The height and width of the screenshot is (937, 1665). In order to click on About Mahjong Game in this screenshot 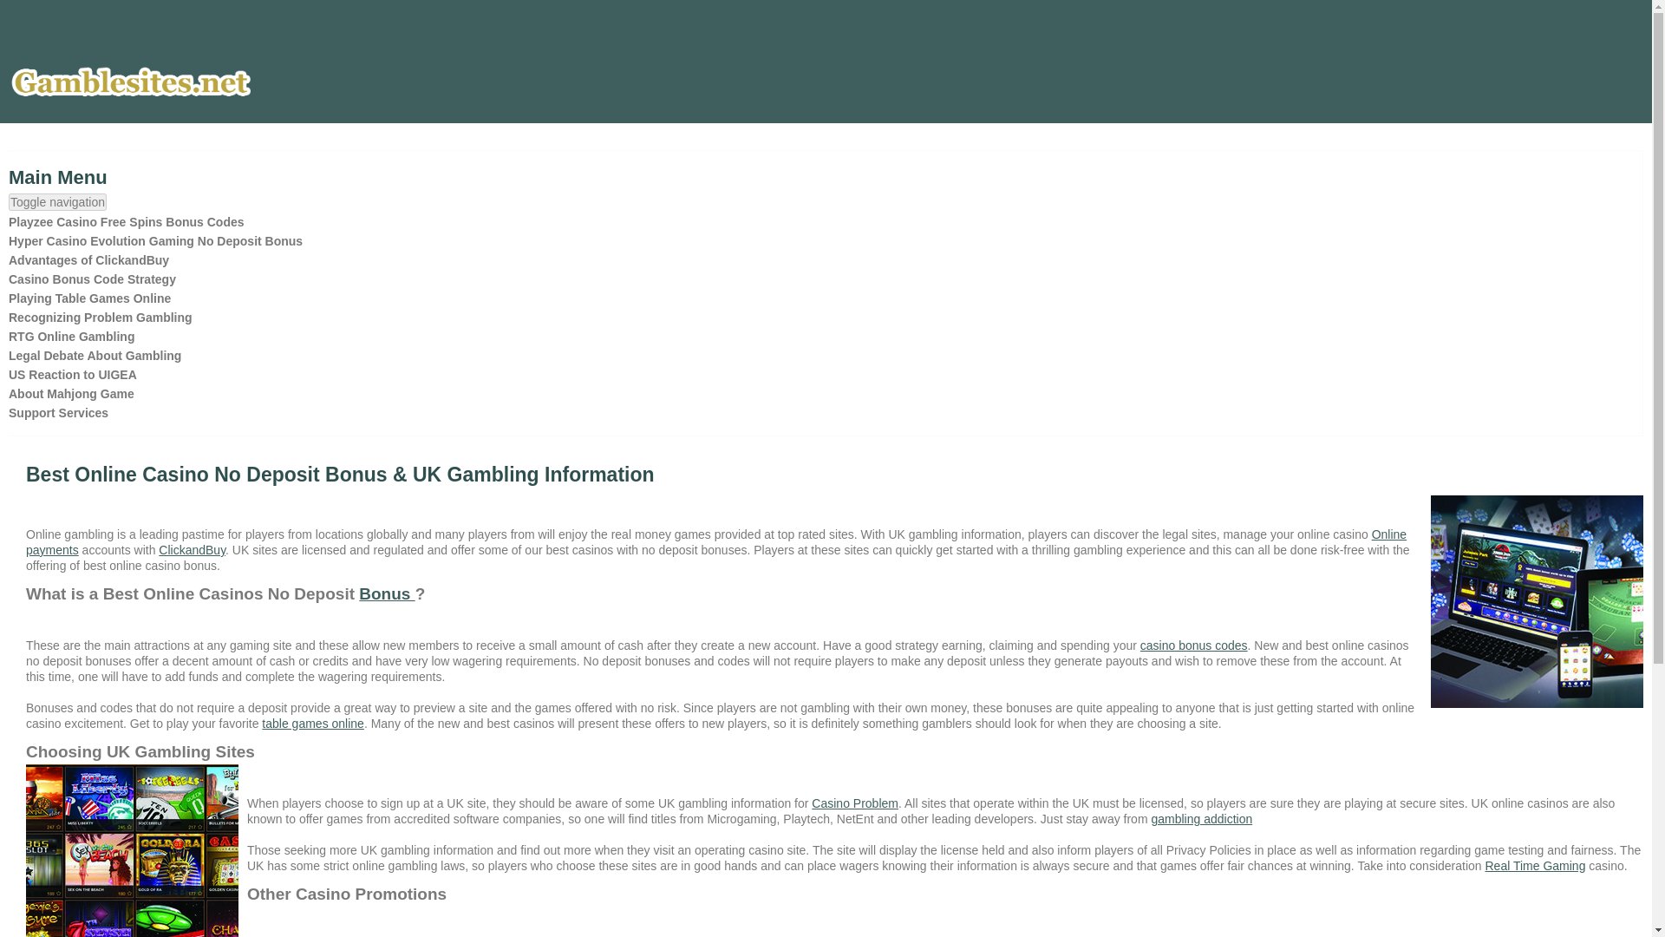, I will do `click(71, 393)`.